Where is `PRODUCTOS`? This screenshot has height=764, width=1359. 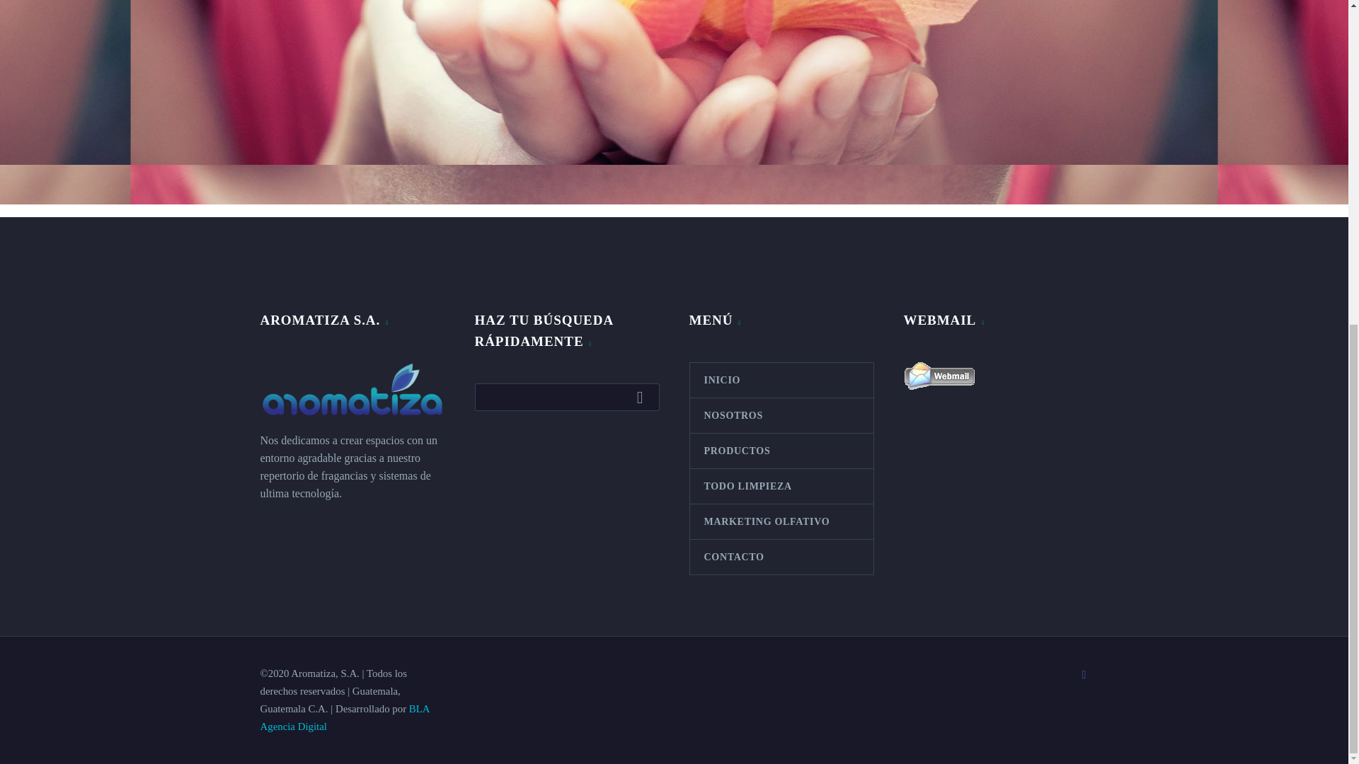
PRODUCTOS is located at coordinates (780, 451).